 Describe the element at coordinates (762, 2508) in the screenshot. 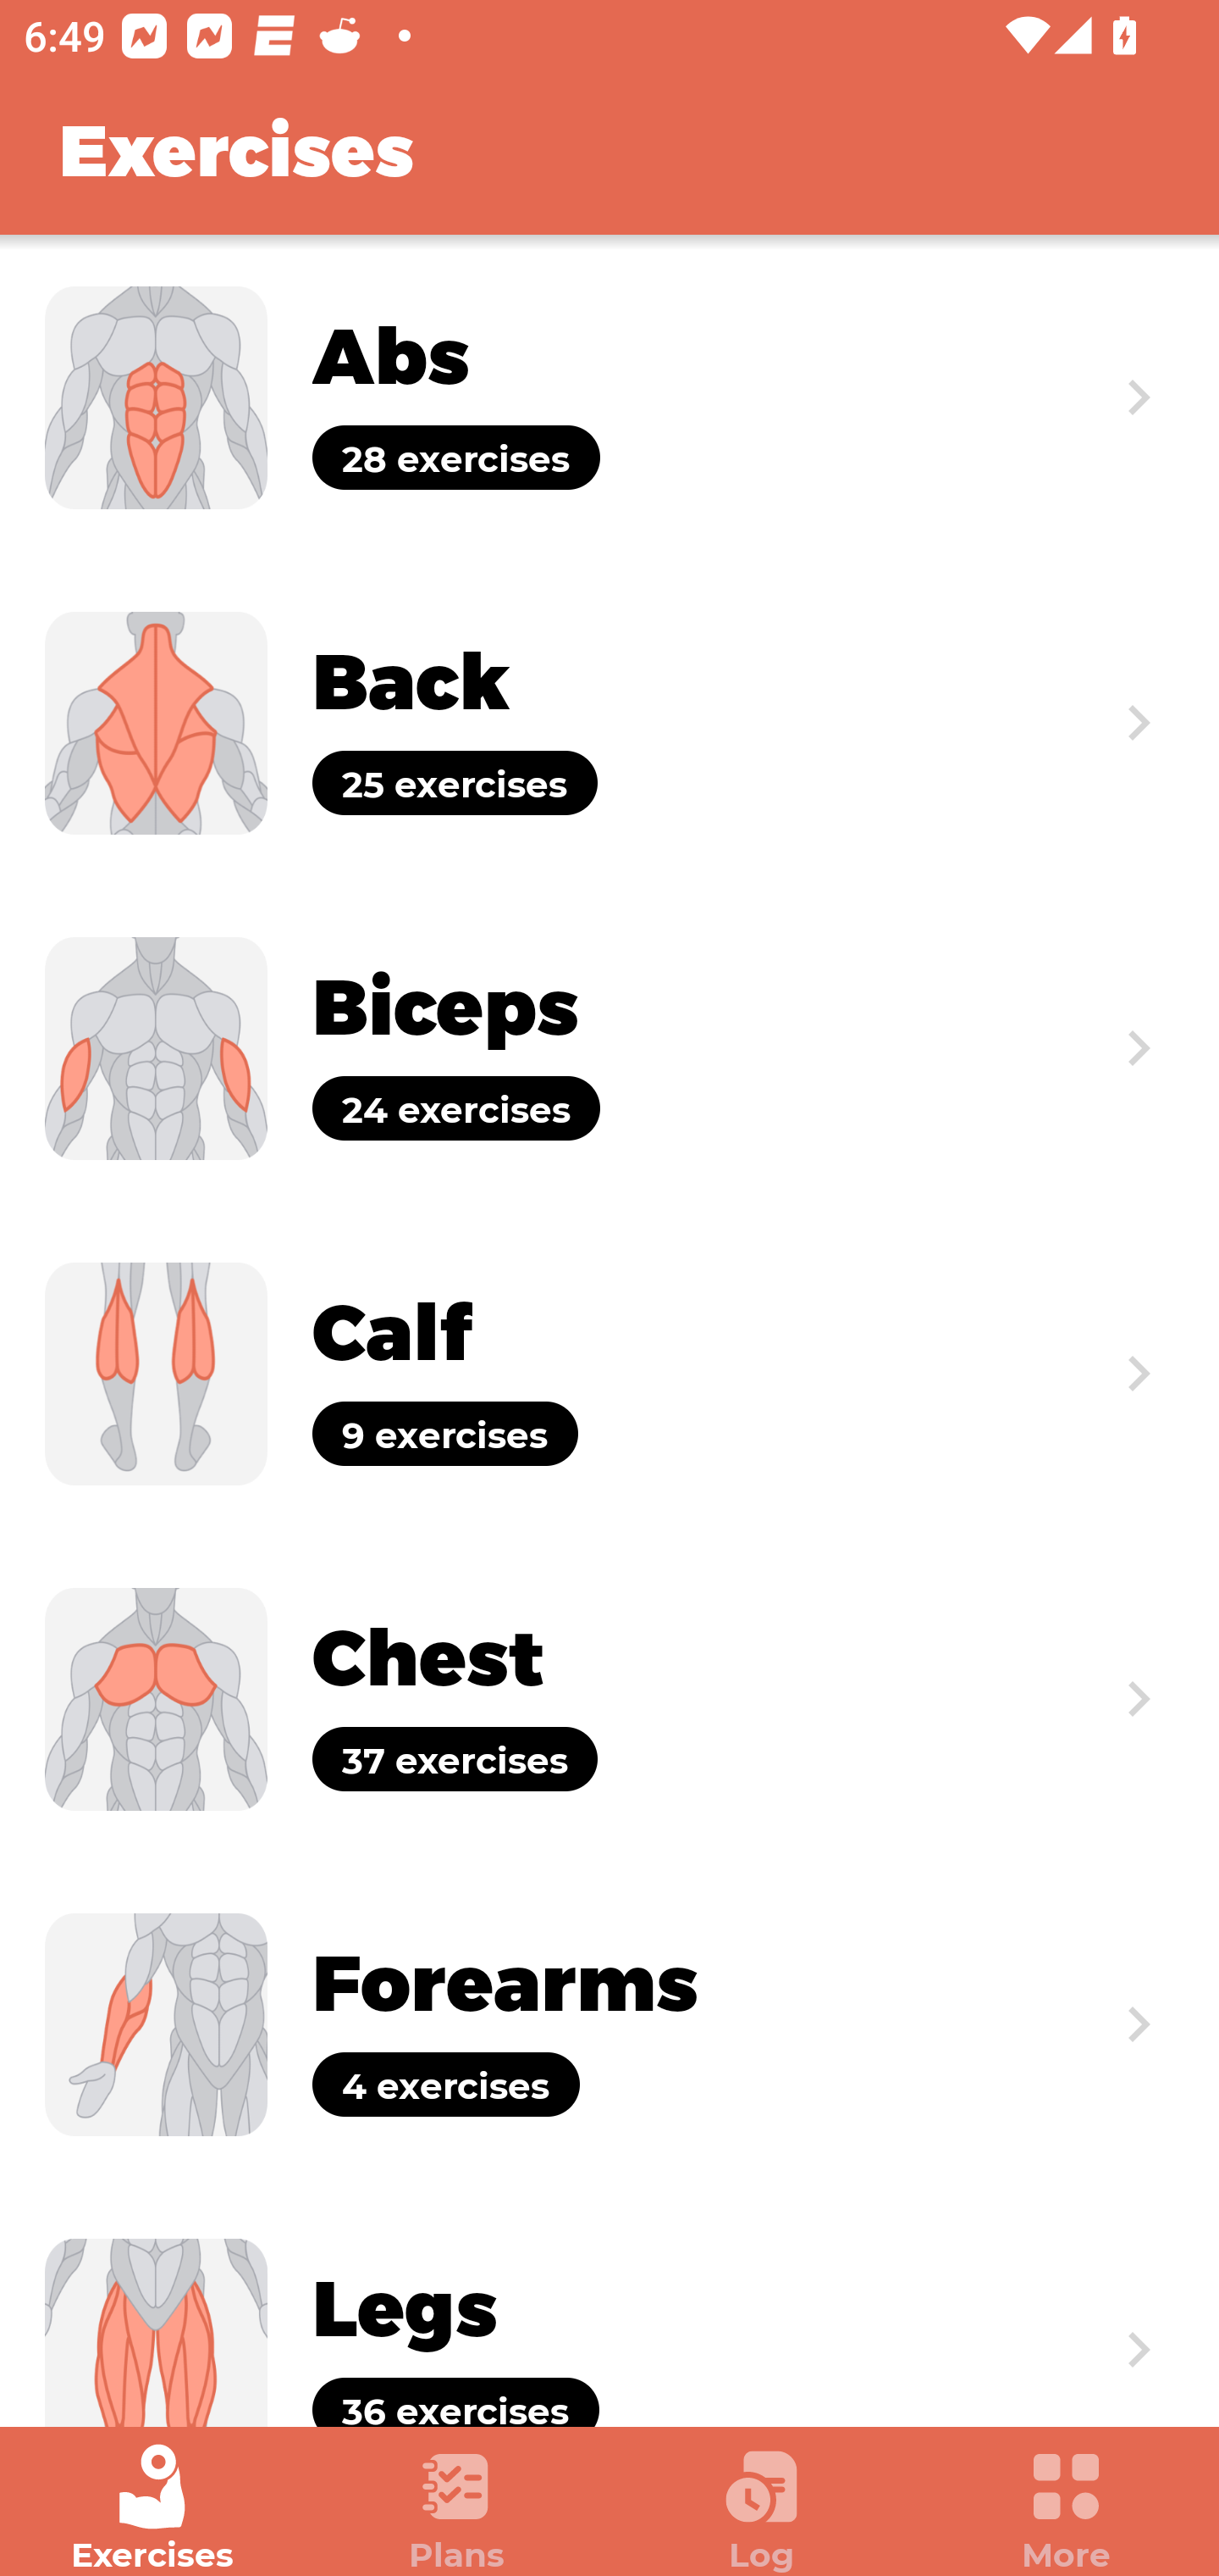

I see `Log` at that location.